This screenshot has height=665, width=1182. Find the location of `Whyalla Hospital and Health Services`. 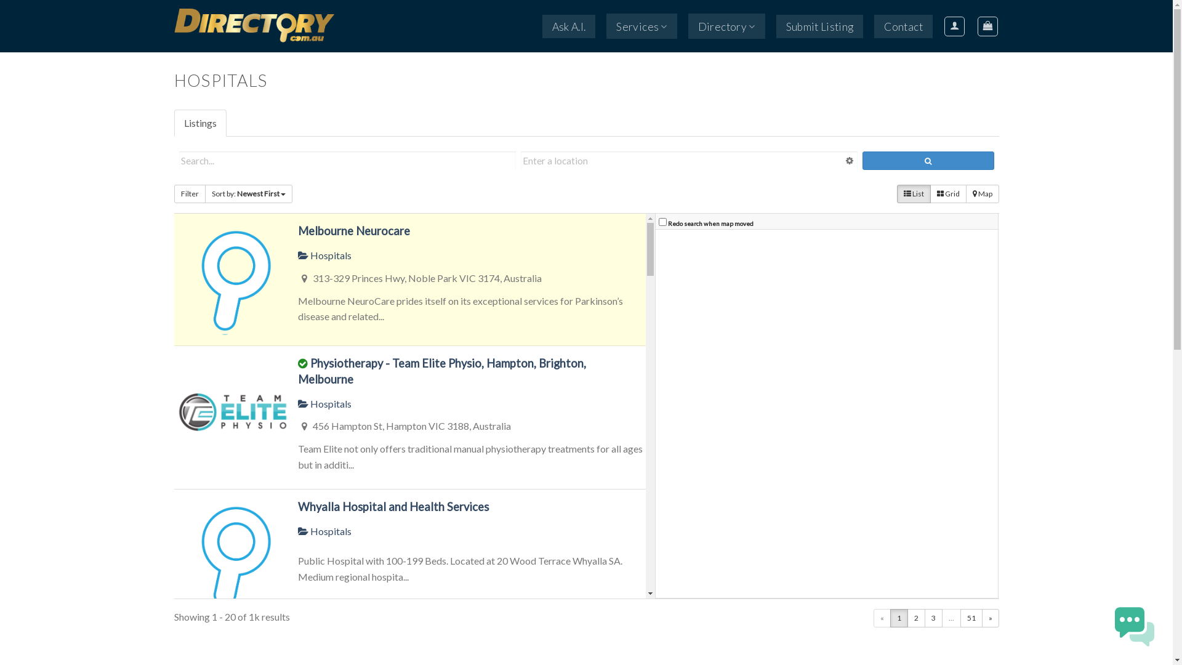

Whyalla Hospital and Health Services is located at coordinates (393, 507).